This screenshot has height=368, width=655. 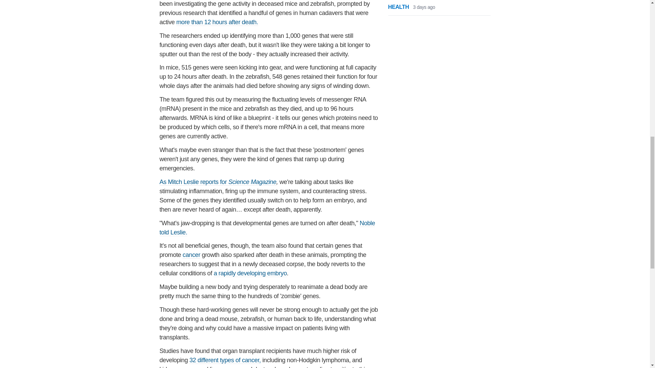 What do you see at coordinates (250, 273) in the screenshot?
I see `a rapidly developing embryo` at bounding box center [250, 273].